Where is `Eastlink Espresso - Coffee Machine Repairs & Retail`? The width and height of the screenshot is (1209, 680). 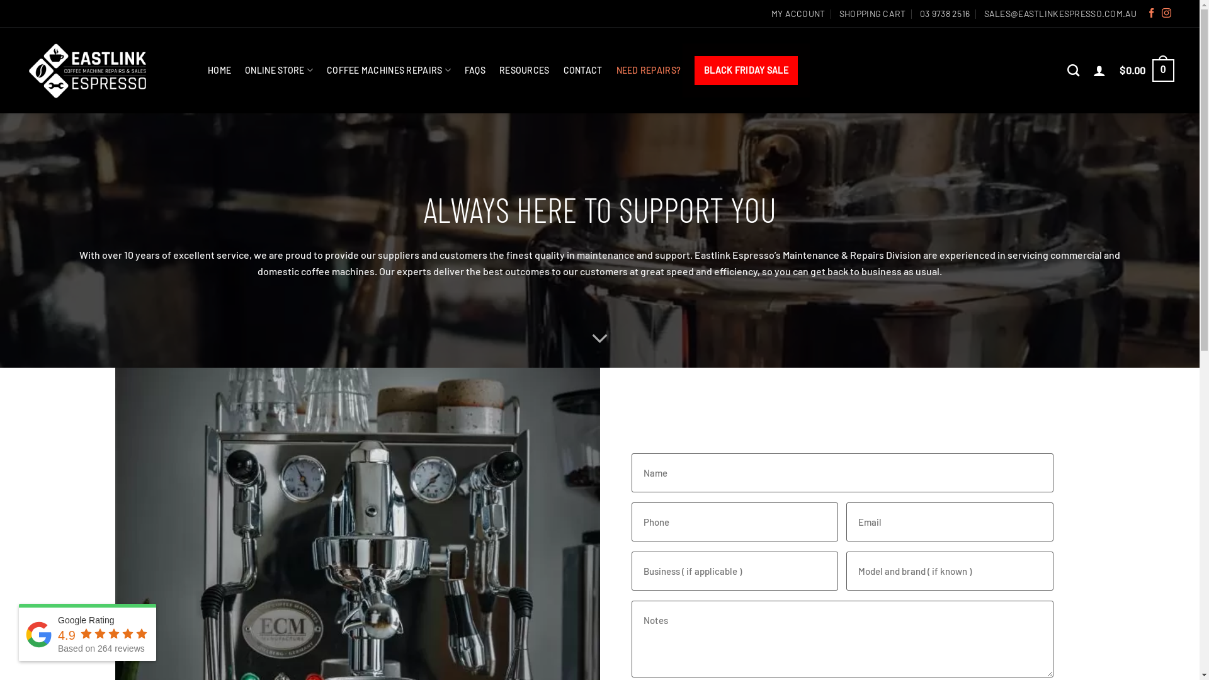
Eastlink Espresso - Coffee Machine Repairs & Retail is located at coordinates (88, 71).